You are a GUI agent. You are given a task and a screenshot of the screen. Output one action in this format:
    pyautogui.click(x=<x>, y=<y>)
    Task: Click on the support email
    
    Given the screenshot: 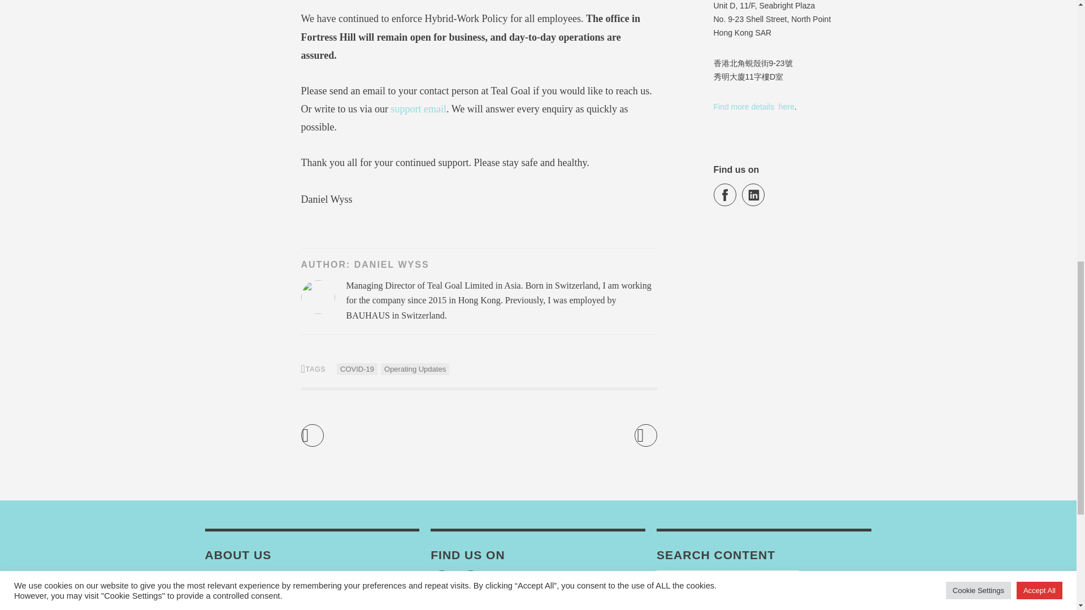 What is the action you would take?
    pyautogui.click(x=417, y=108)
    